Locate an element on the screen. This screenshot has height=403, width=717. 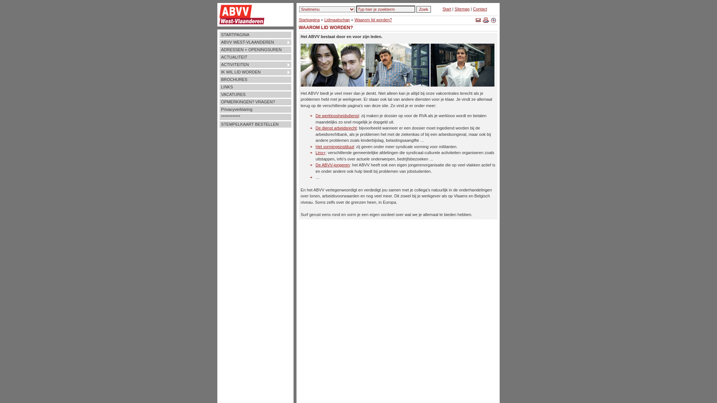
Vergroot de tekst is located at coordinates (494, 21).